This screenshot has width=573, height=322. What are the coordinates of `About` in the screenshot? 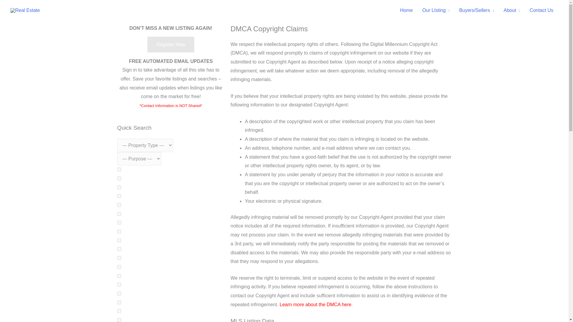 It's located at (512, 10).